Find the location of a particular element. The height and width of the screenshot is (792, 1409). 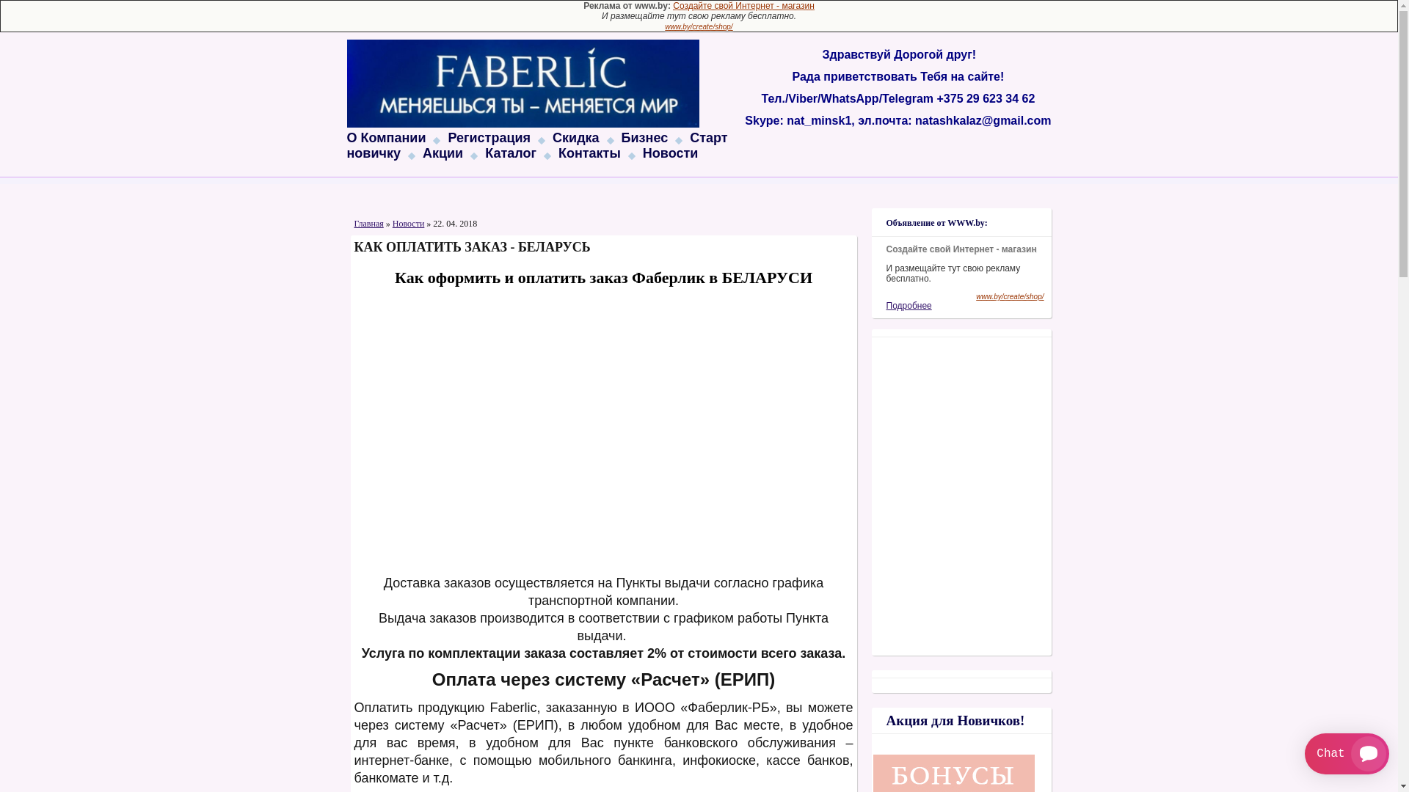

Smartsupp widget button is located at coordinates (1347, 754).